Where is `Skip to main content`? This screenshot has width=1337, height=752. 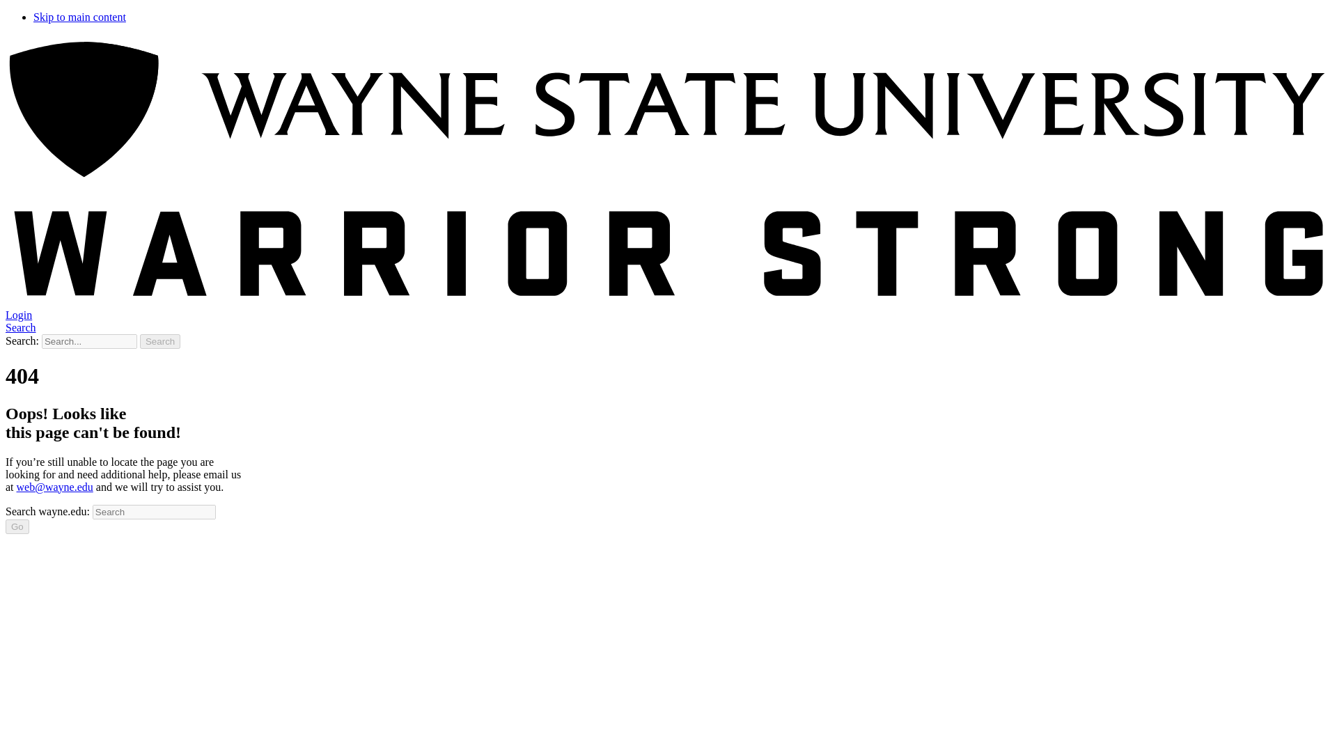
Skip to main content is located at coordinates (79, 17).